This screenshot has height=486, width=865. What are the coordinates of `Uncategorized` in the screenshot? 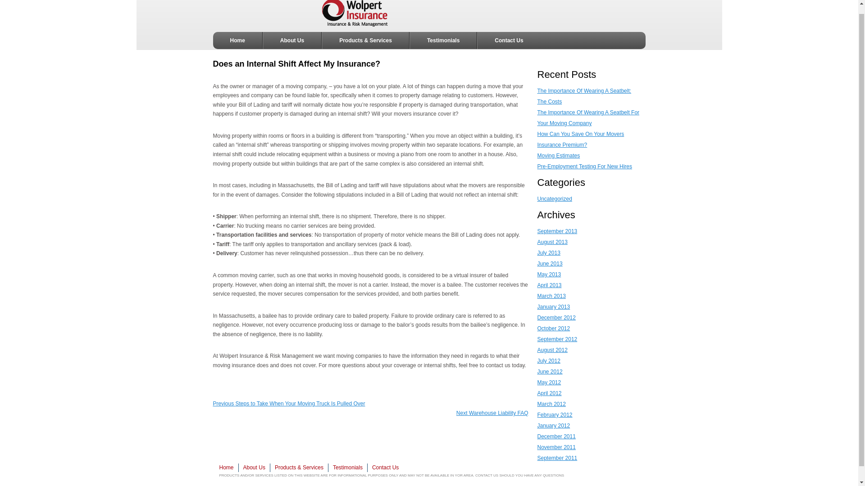 It's located at (554, 199).